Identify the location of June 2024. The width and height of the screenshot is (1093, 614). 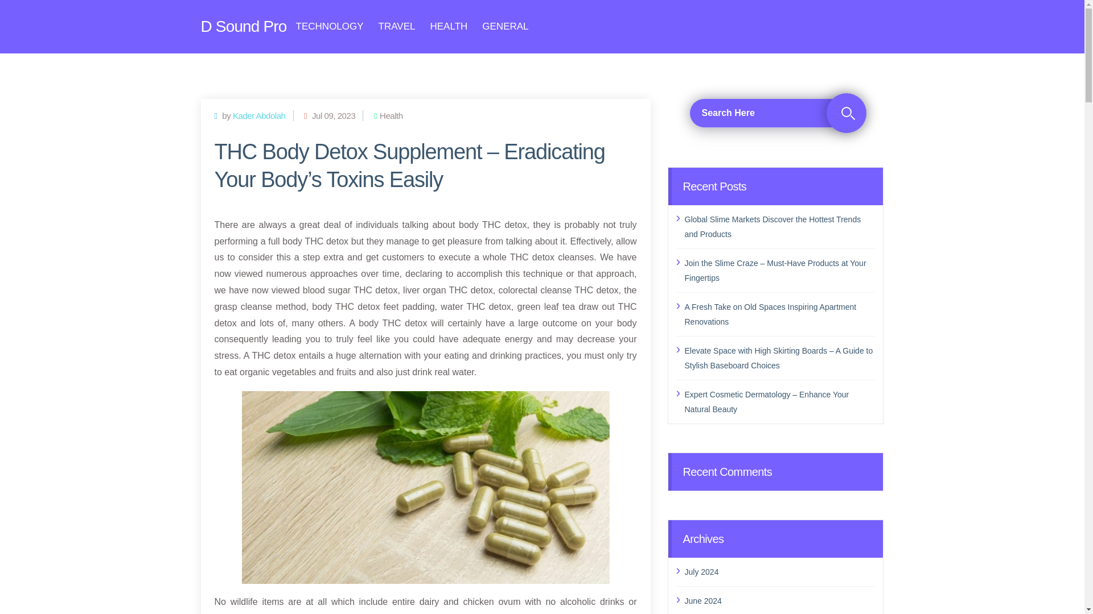
(779, 601).